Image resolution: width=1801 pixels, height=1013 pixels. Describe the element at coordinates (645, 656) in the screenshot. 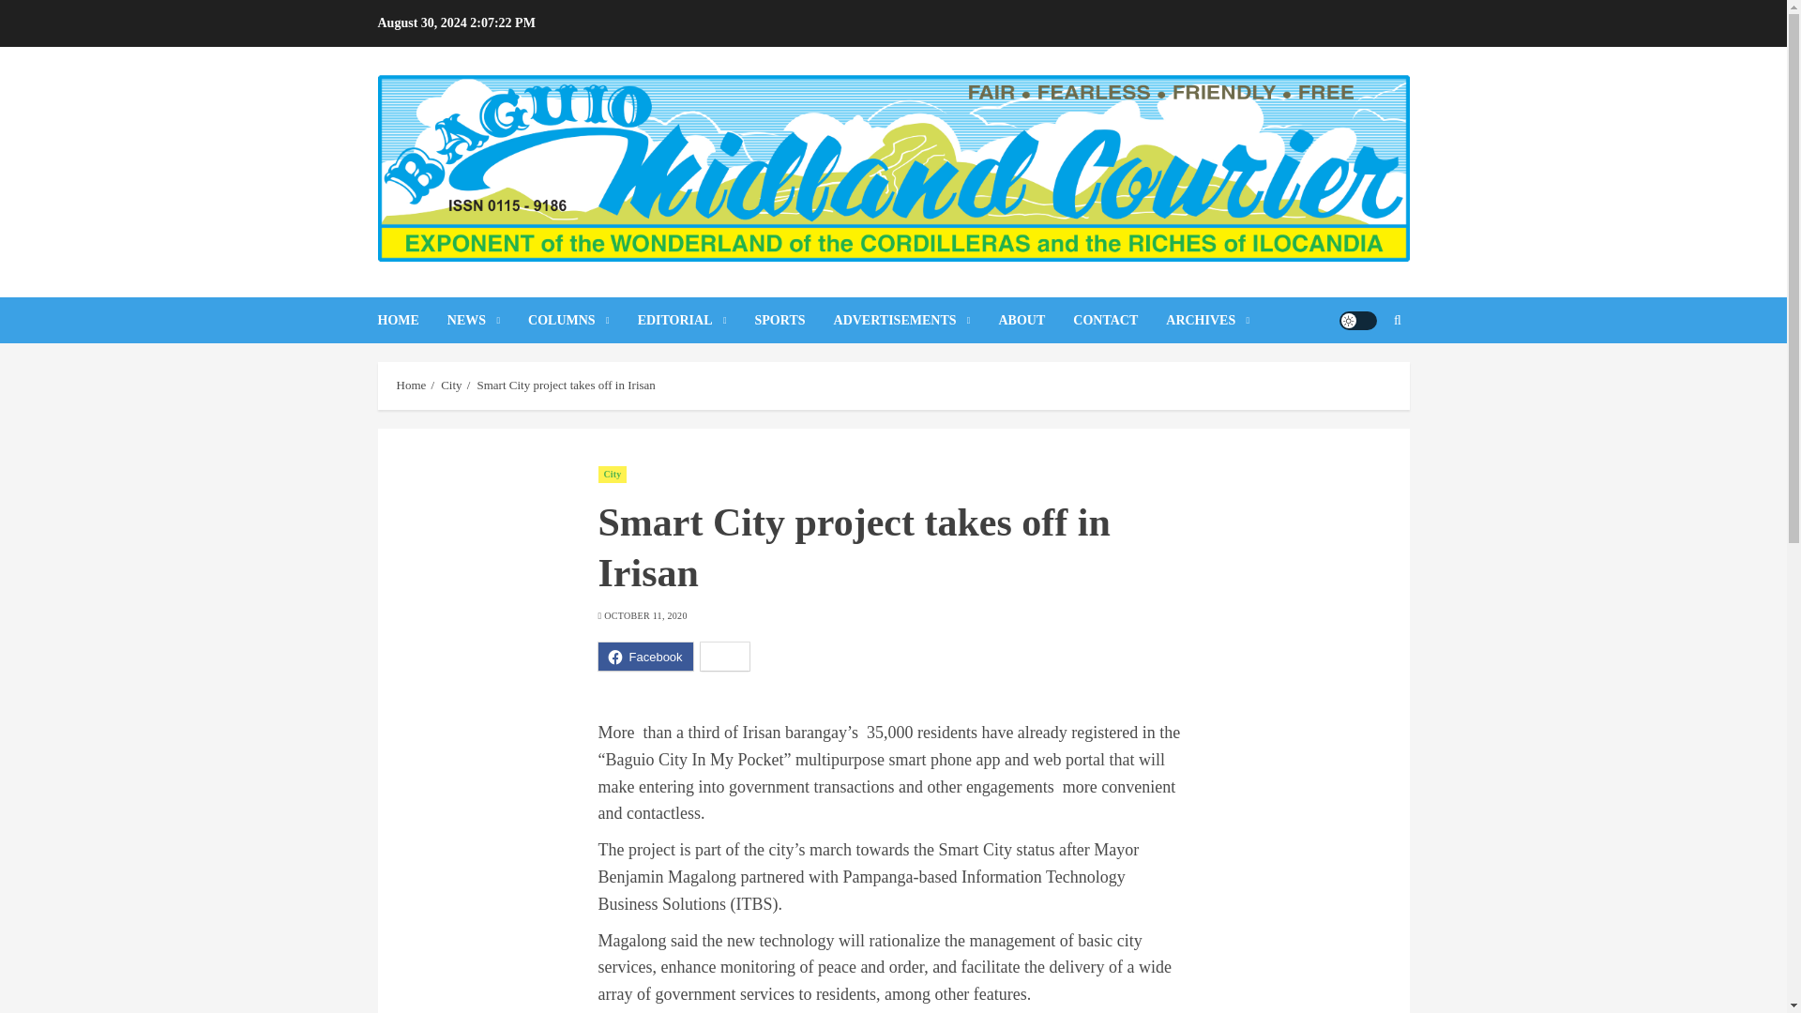

I see `Click to share on Facebook` at that location.